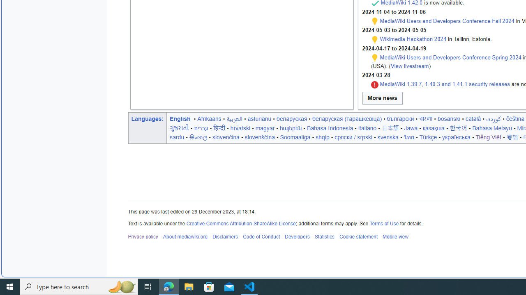  Describe the element at coordinates (447, 21) in the screenshot. I see `MediaWiki Users and Developers Conference Fall 2024` at that location.